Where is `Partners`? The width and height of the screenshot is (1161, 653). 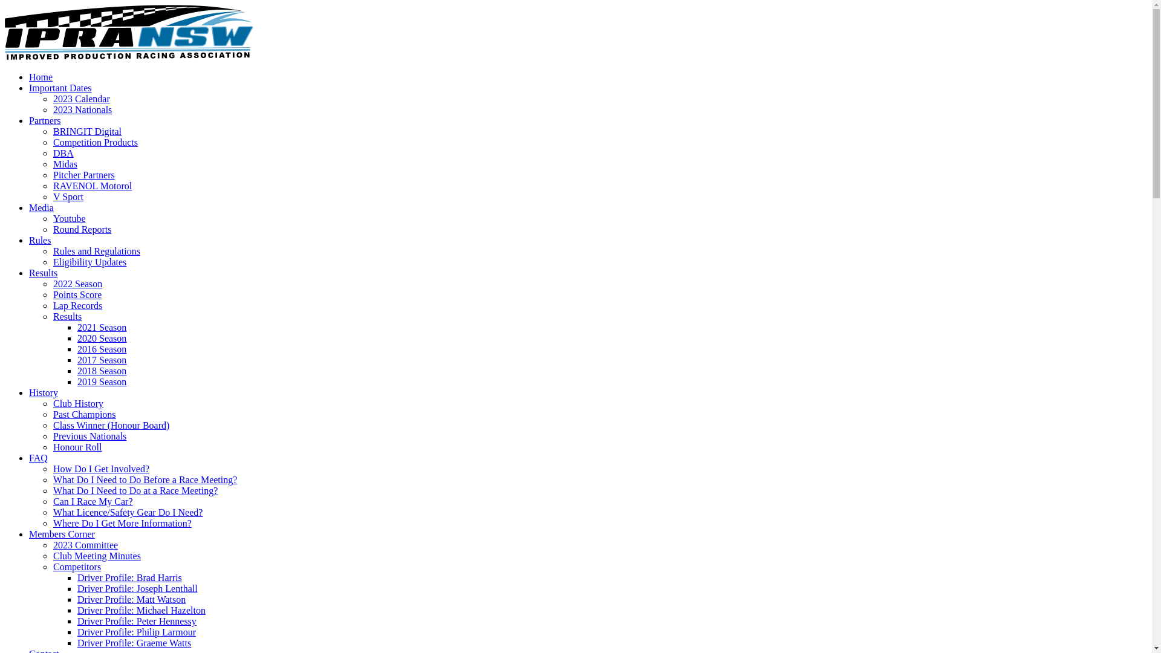
Partners is located at coordinates (45, 121).